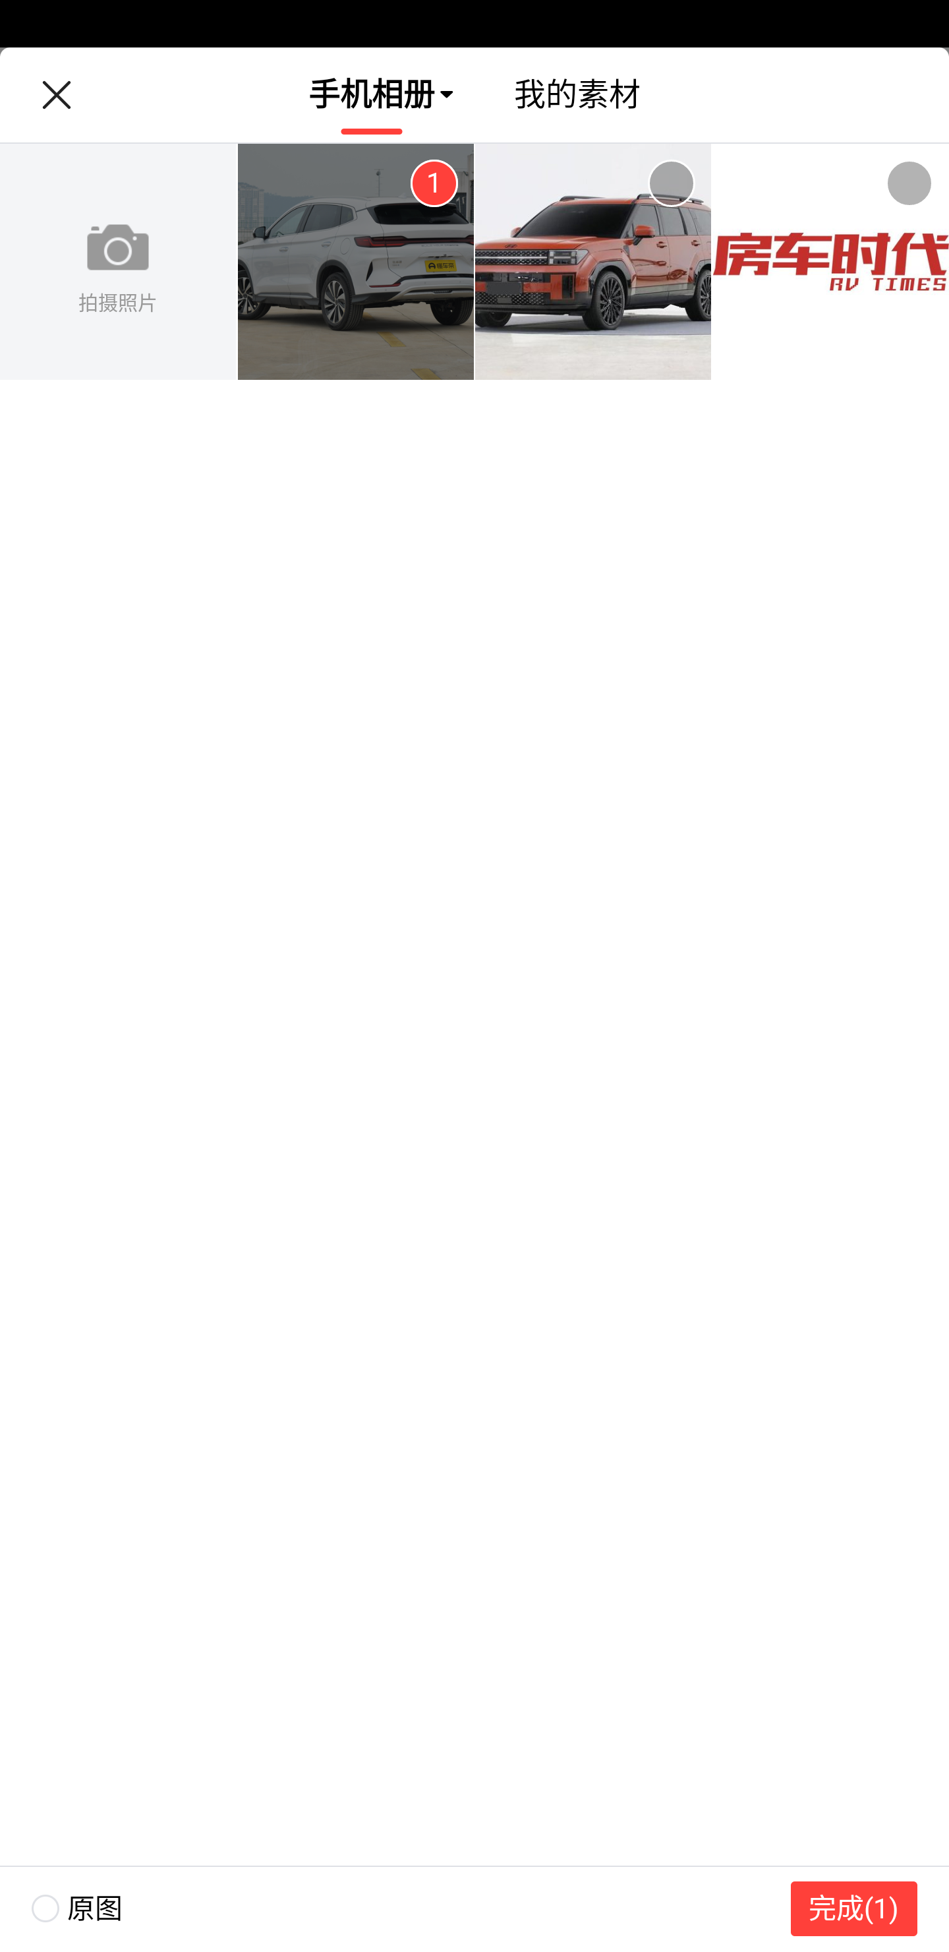 Image resolution: width=949 pixels, height=1952 pixels. Describe the element at coordinates (854, 1908) in the screenshot. I see `完成(1) 完成 (1)` at that location.